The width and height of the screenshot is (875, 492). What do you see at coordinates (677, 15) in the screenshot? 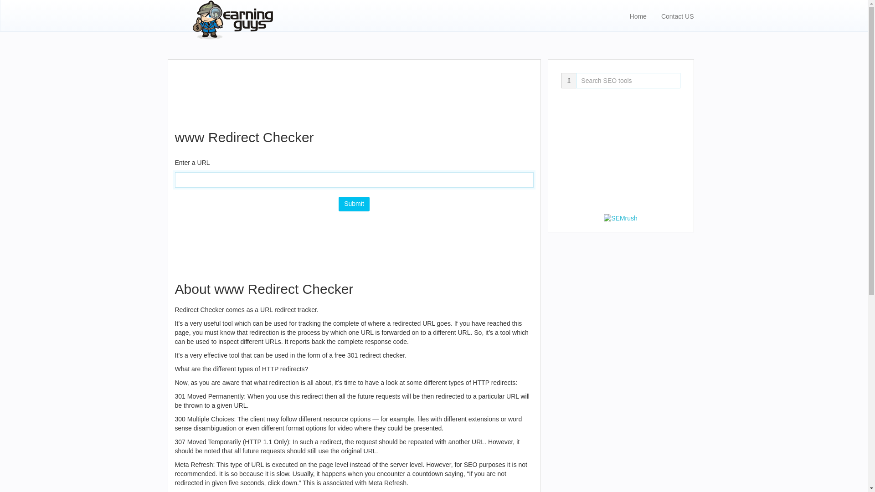
I see `Contact US` at bounding box center [677, 15].